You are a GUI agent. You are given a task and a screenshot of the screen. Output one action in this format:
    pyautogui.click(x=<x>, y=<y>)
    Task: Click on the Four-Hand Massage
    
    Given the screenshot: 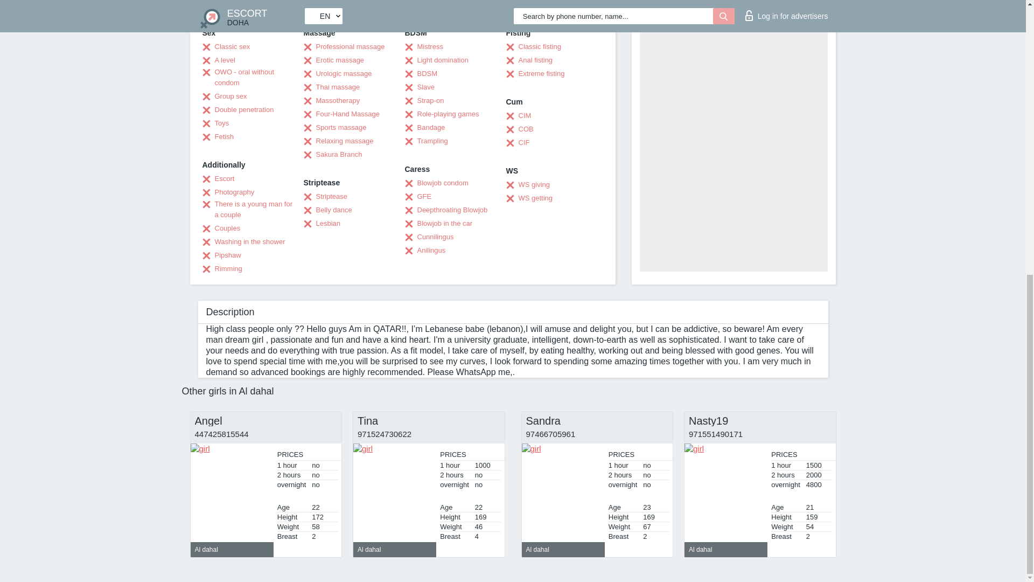 What is the action you would take?
    pyautogui.click(x=342, y=114)
    